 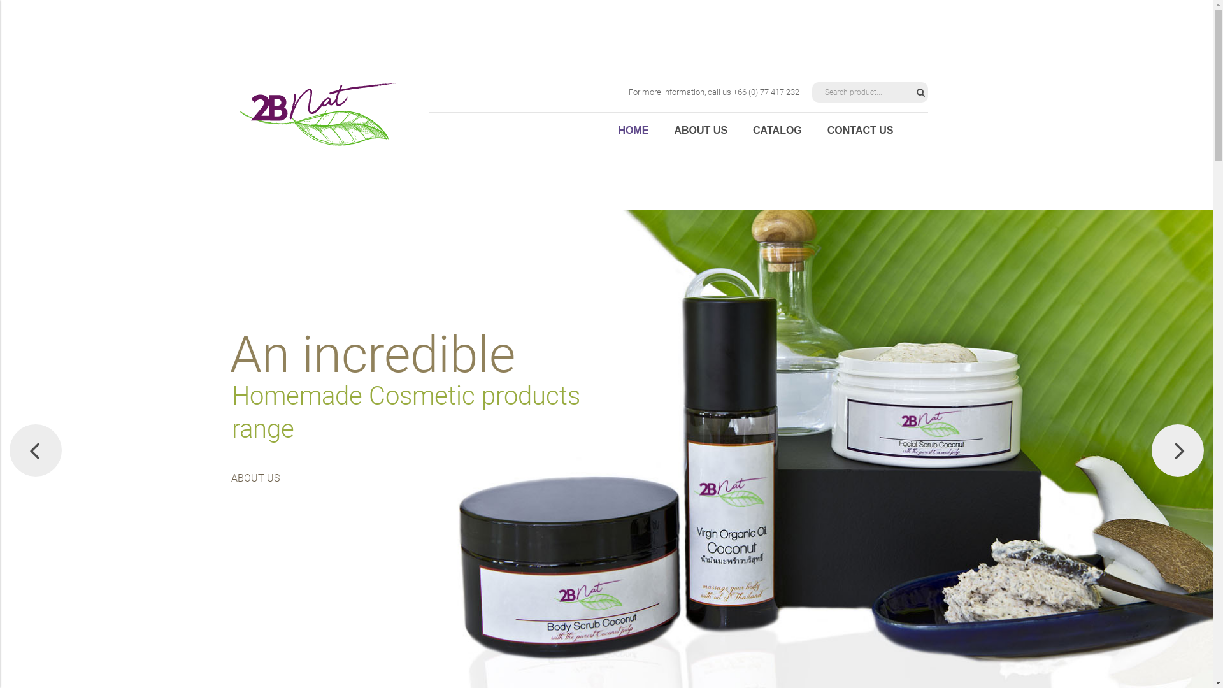 I want to click on CONTACT US, so click(x=861, y=130).